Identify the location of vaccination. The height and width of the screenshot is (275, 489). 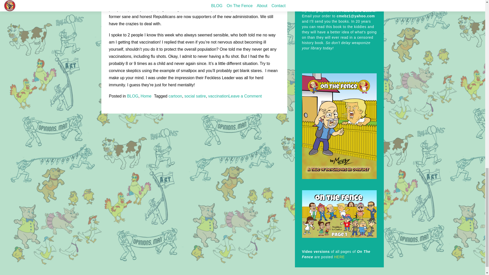
(245, 96).